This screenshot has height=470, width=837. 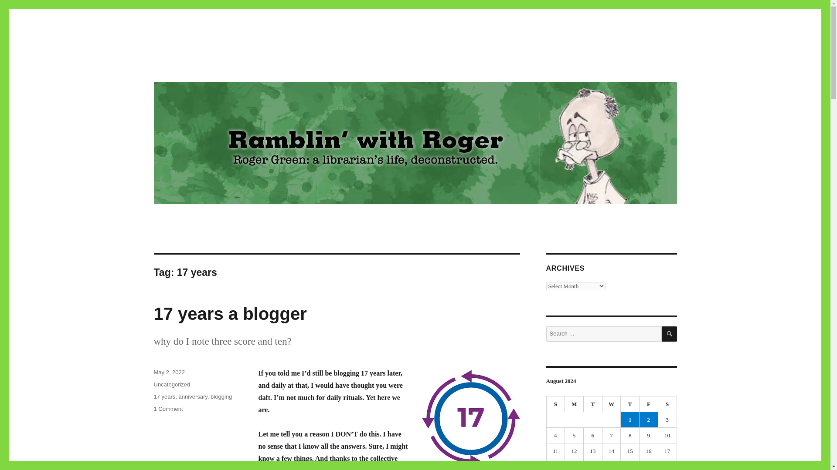 What do you see at coordinates (574, 404) in the screenshot?
I see `17 years a blogger` at bounding box center [574, 404].